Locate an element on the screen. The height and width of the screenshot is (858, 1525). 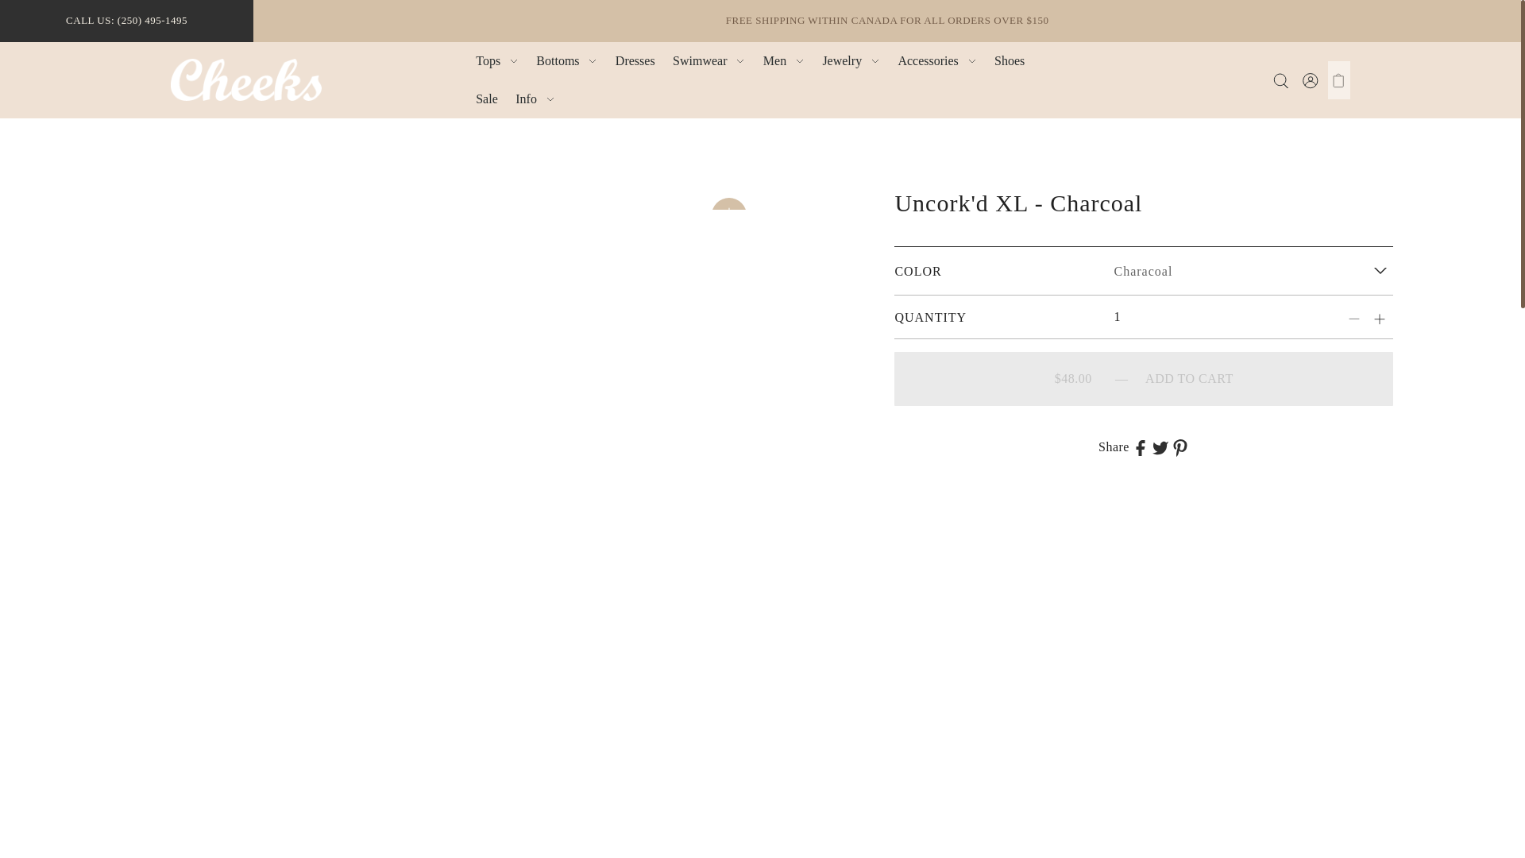
click to zoom-in is located at coordinates (729, 214).